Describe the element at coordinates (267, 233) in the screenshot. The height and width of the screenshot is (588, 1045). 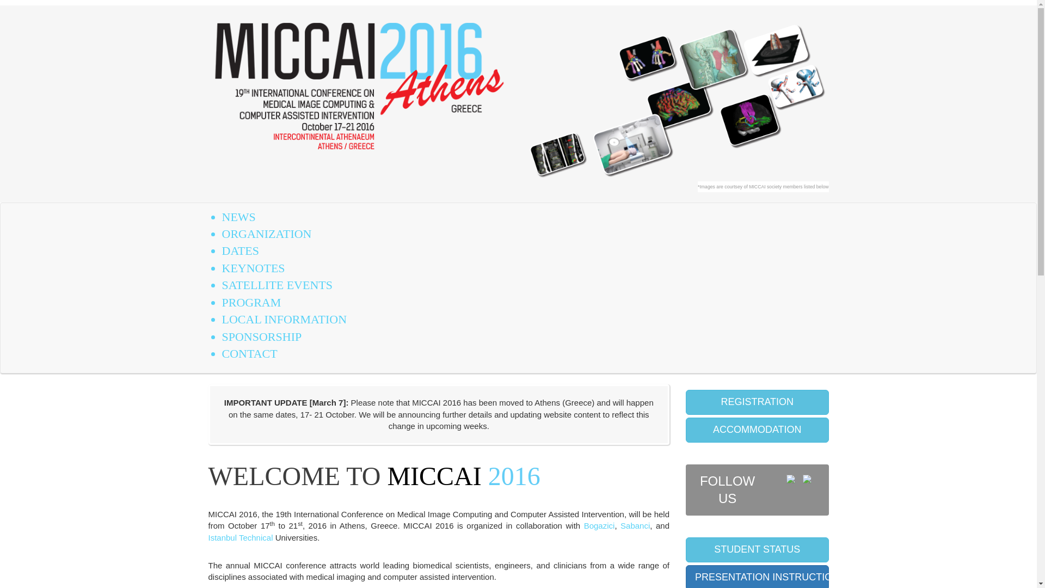
I see `ORGANIZATION` at that location.